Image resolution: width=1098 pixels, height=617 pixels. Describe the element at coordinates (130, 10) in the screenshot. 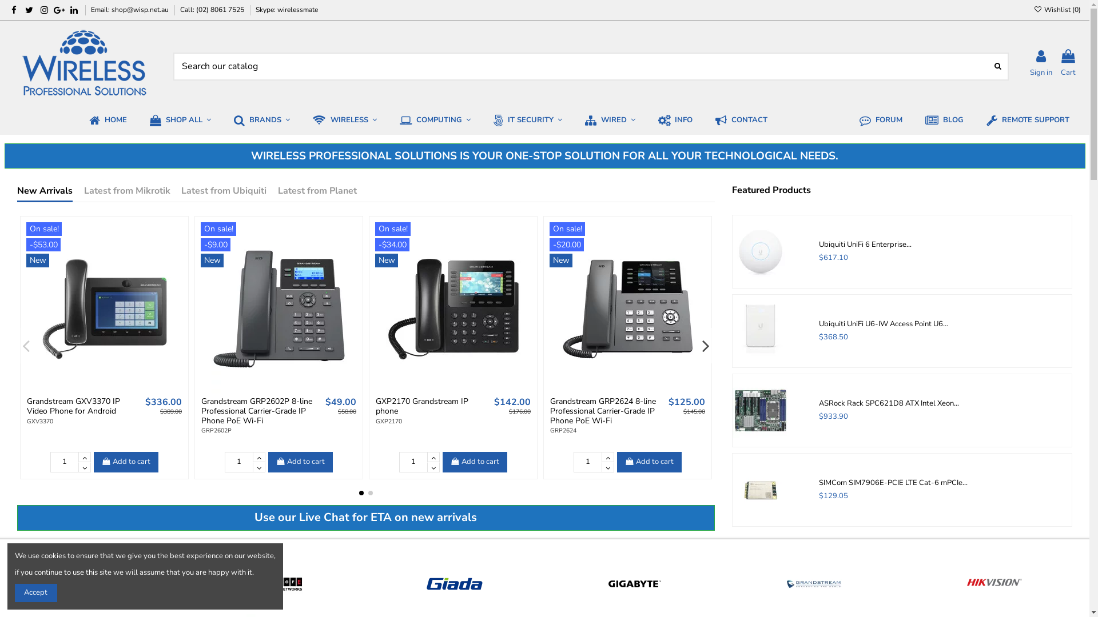

I see `Email: shop@wisp.net.au` at that location.